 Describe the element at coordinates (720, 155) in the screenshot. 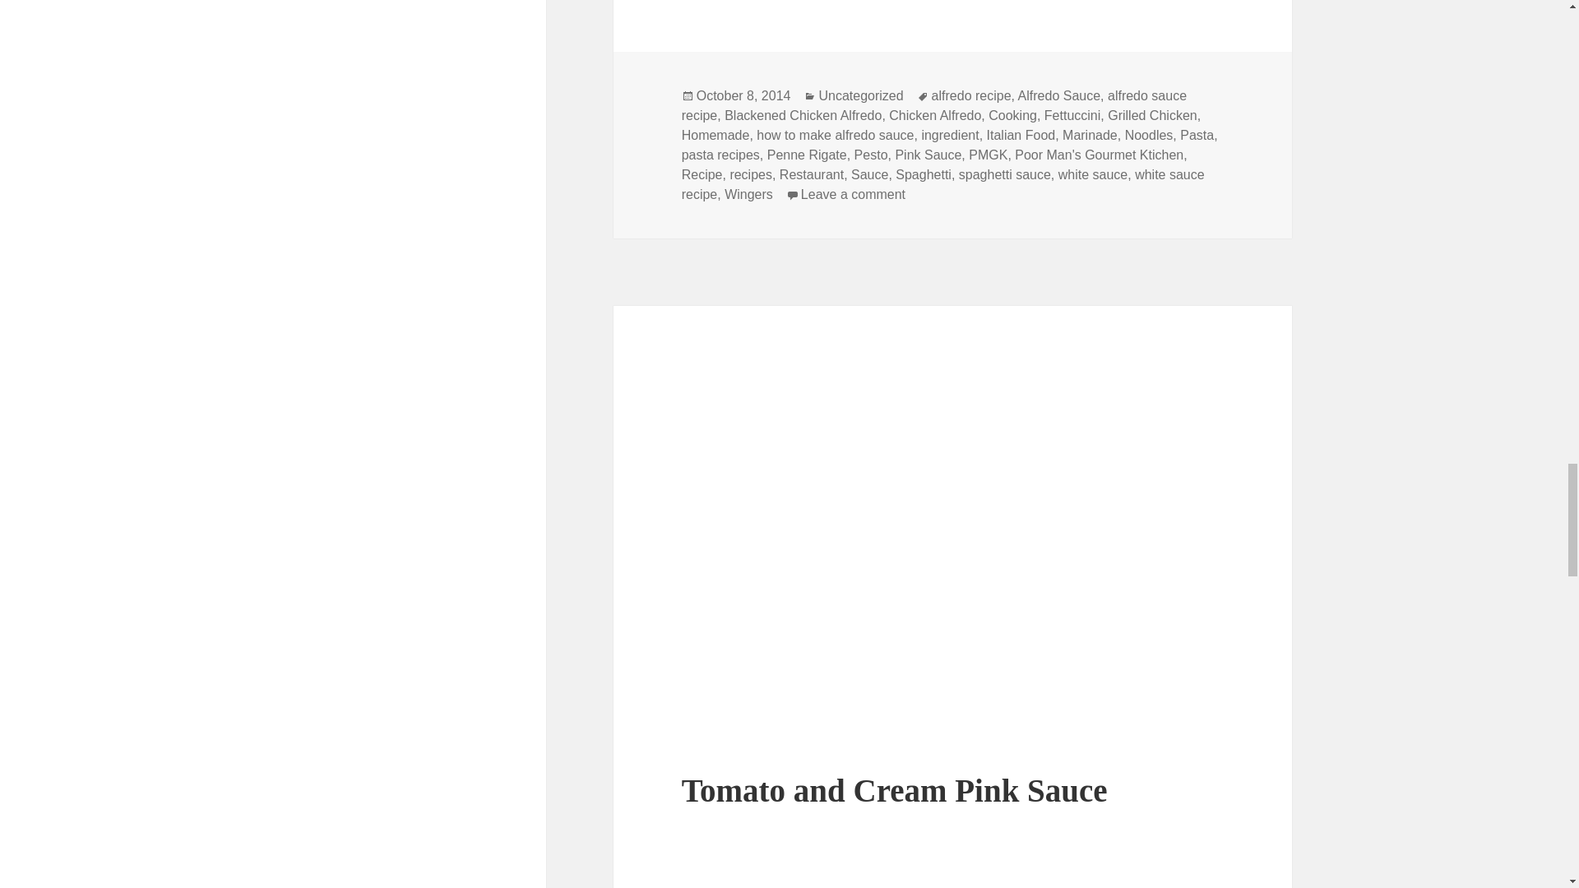

I see `pasta recipes` at that location.